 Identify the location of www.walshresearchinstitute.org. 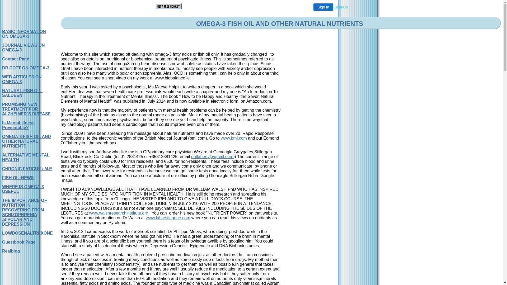
(119, 213).